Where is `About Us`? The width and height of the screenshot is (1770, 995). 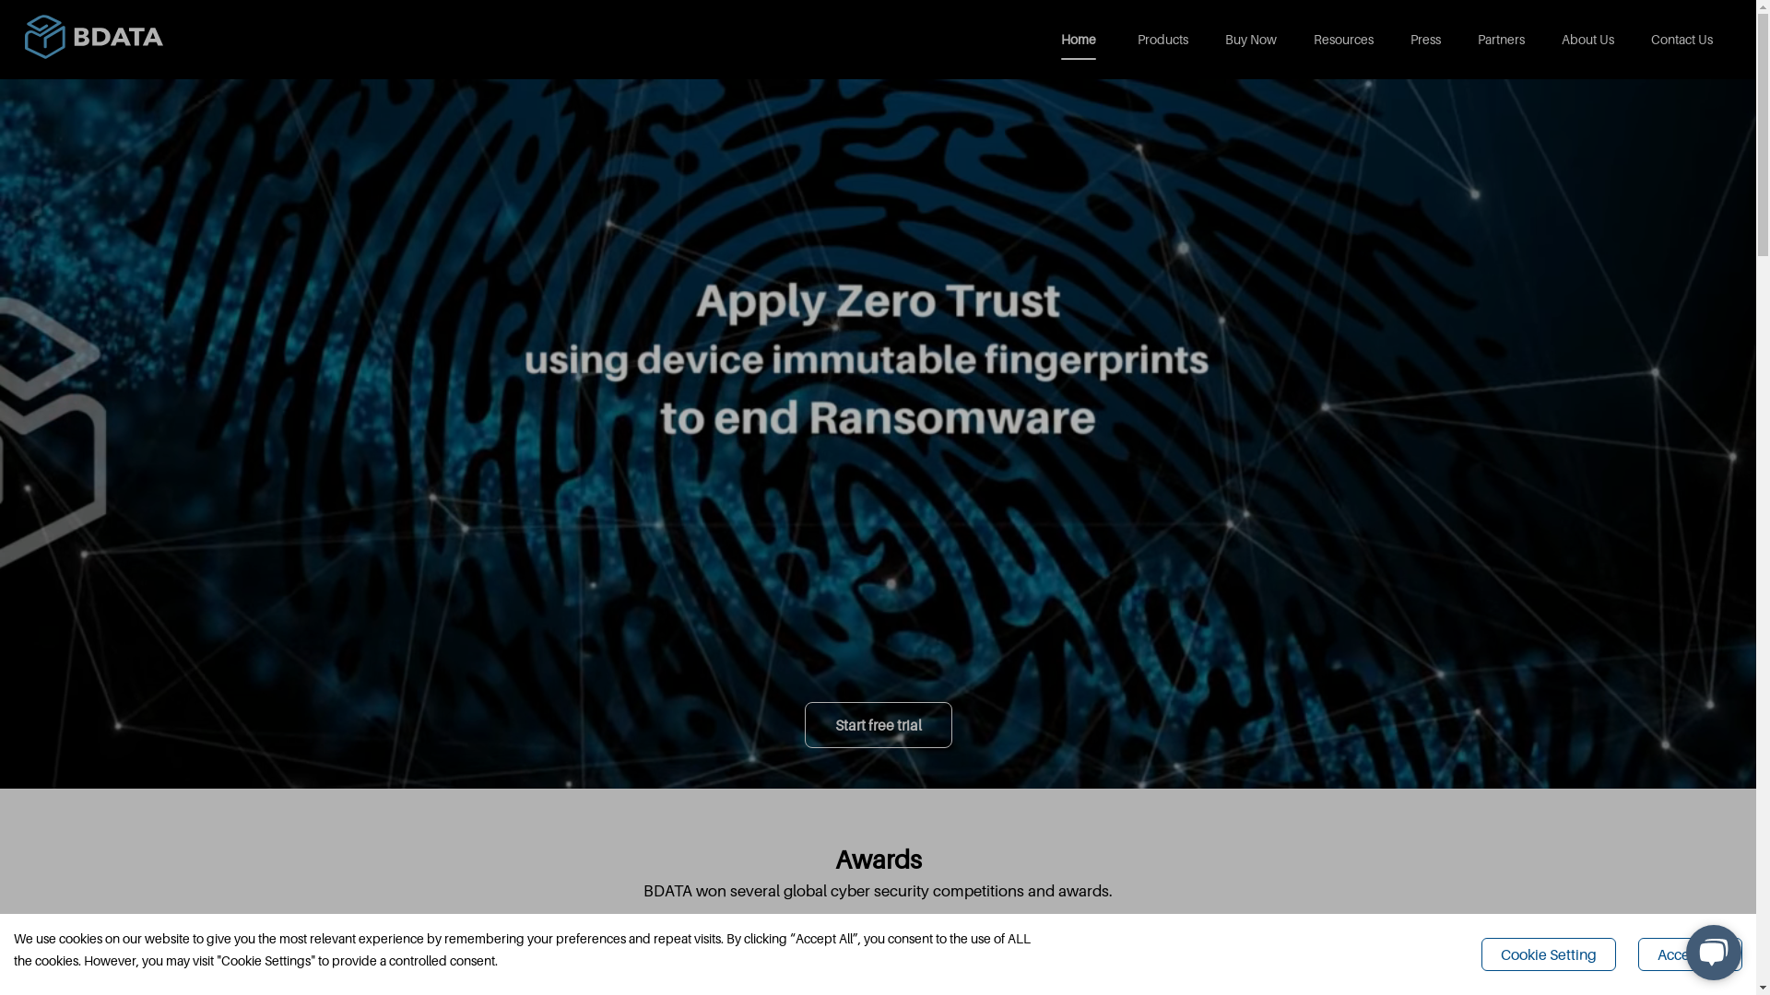
About Us is located at coordinates (1587, 40).